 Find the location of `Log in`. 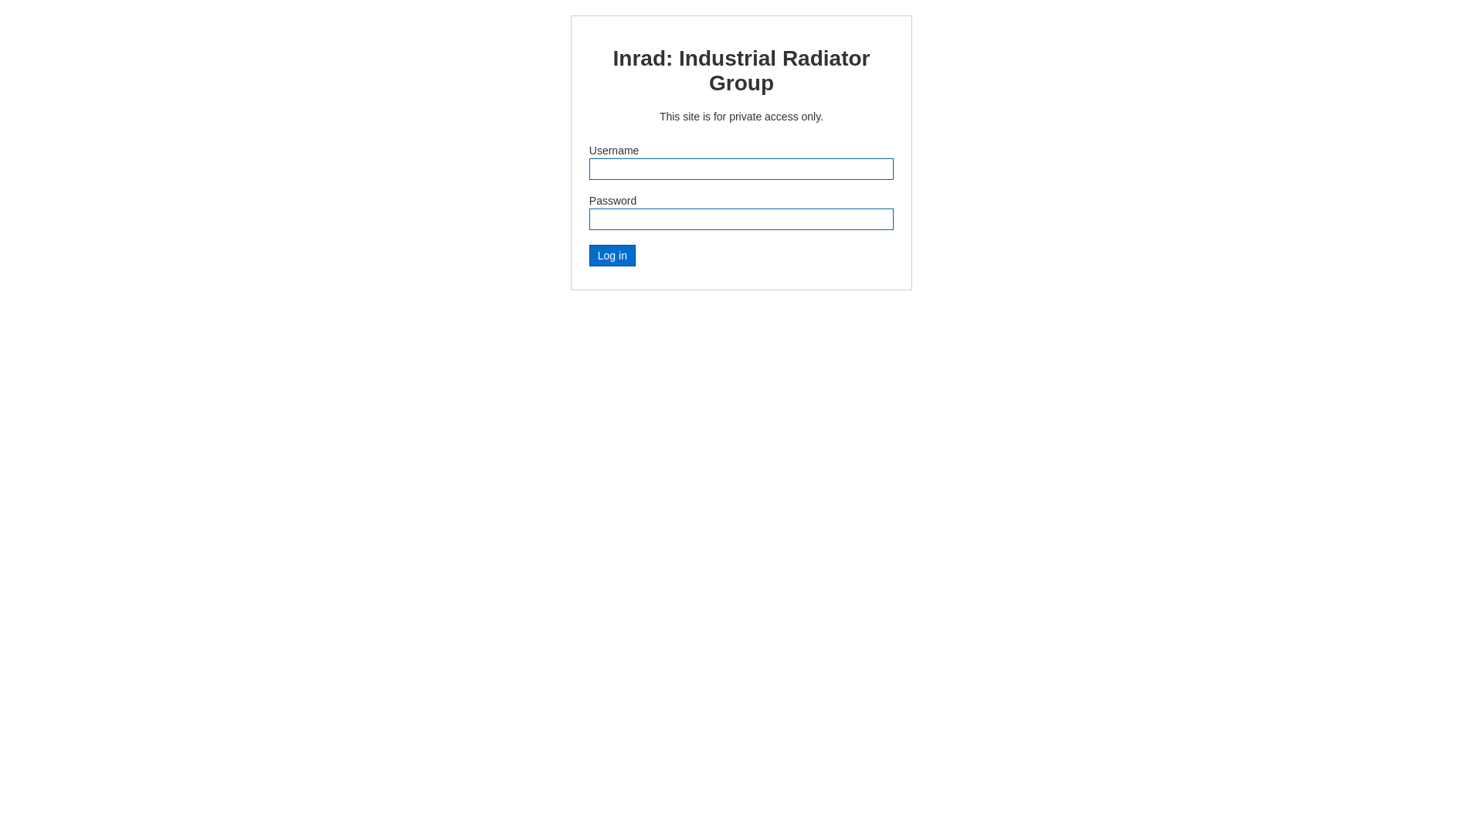

Log in is located at coordinates (613, 256).